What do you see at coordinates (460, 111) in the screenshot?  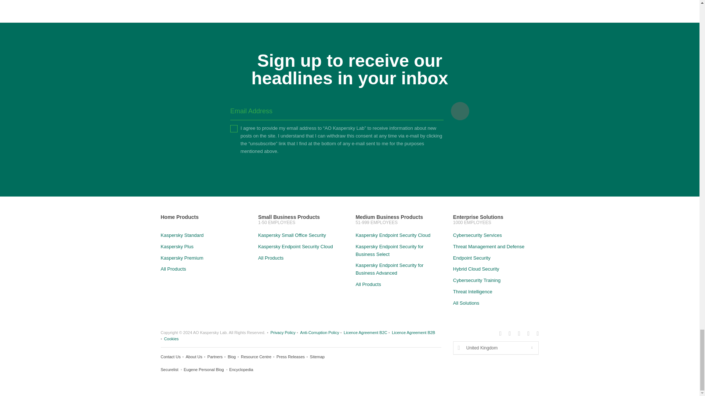 I see `Sign me Up` at bounding box center [460, 111].